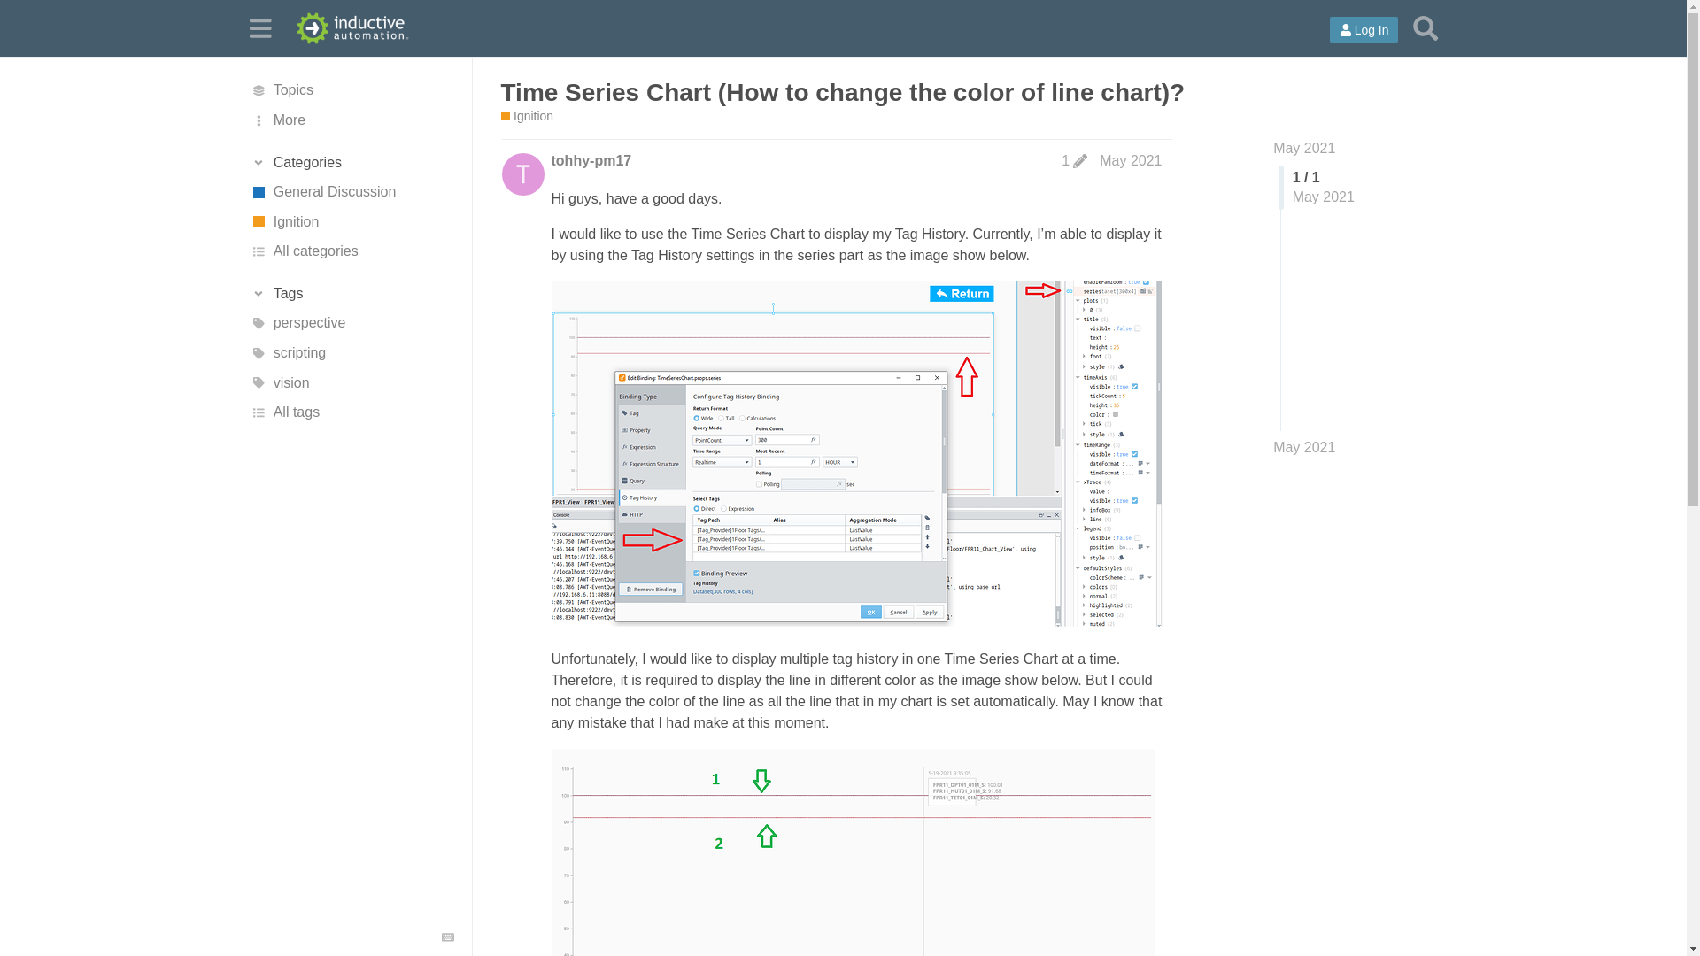 The height and width of the screenshot is (956, 1700). What do you see at coordinates (352, 382) in the screenshot?
I see `vision` at bounding box center [352, 382].